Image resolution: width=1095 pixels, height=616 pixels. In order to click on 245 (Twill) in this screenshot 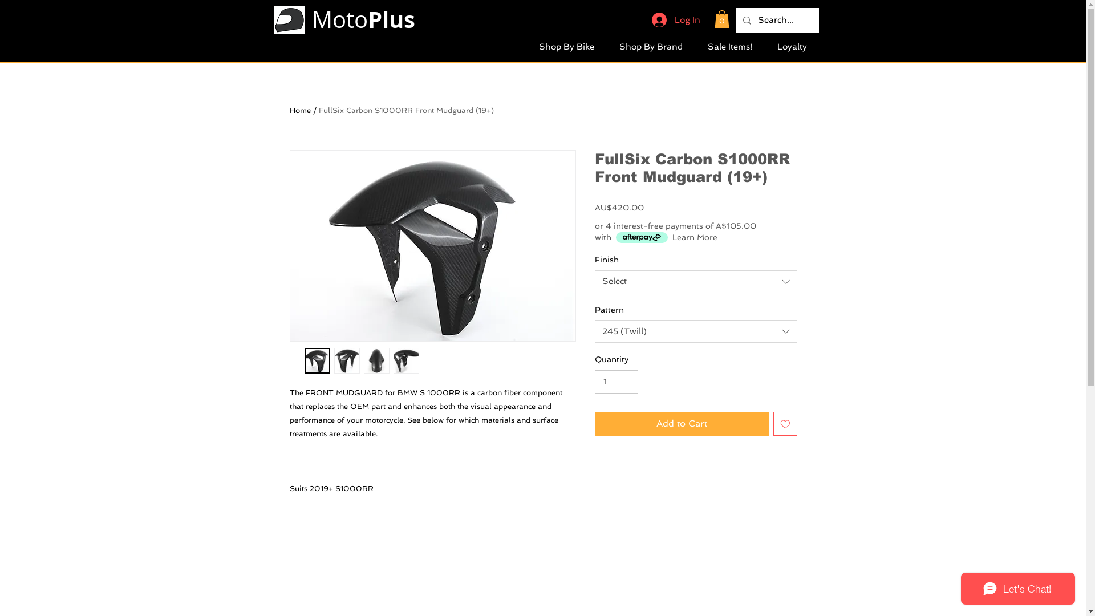, I will do `click(696, 331)`.